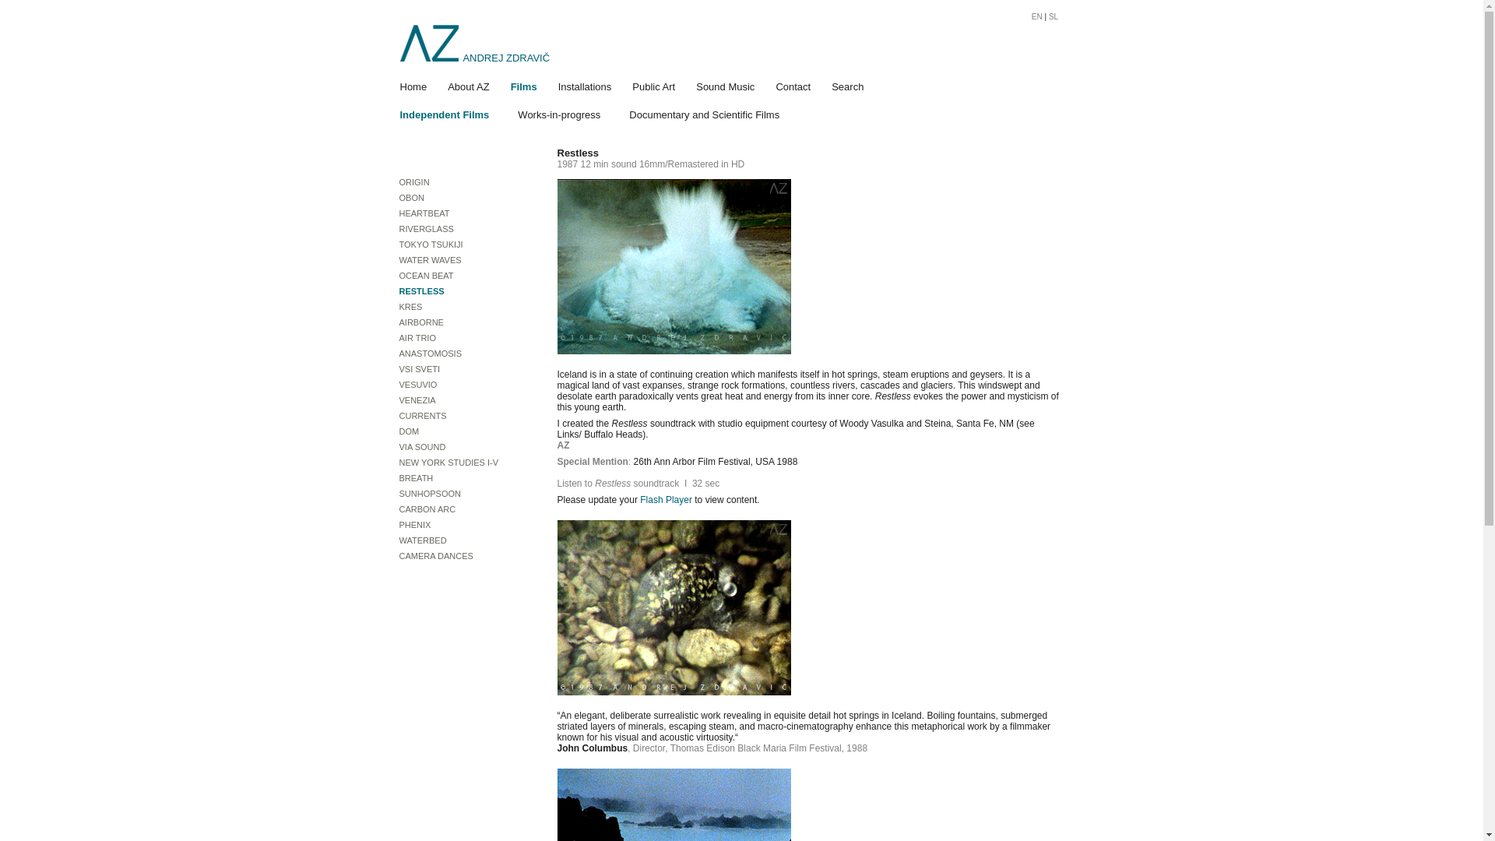  What do you see at coordinates (461, 260) in the screenshot?
I see `WATER WAVES` at bounding box center [461, 260].